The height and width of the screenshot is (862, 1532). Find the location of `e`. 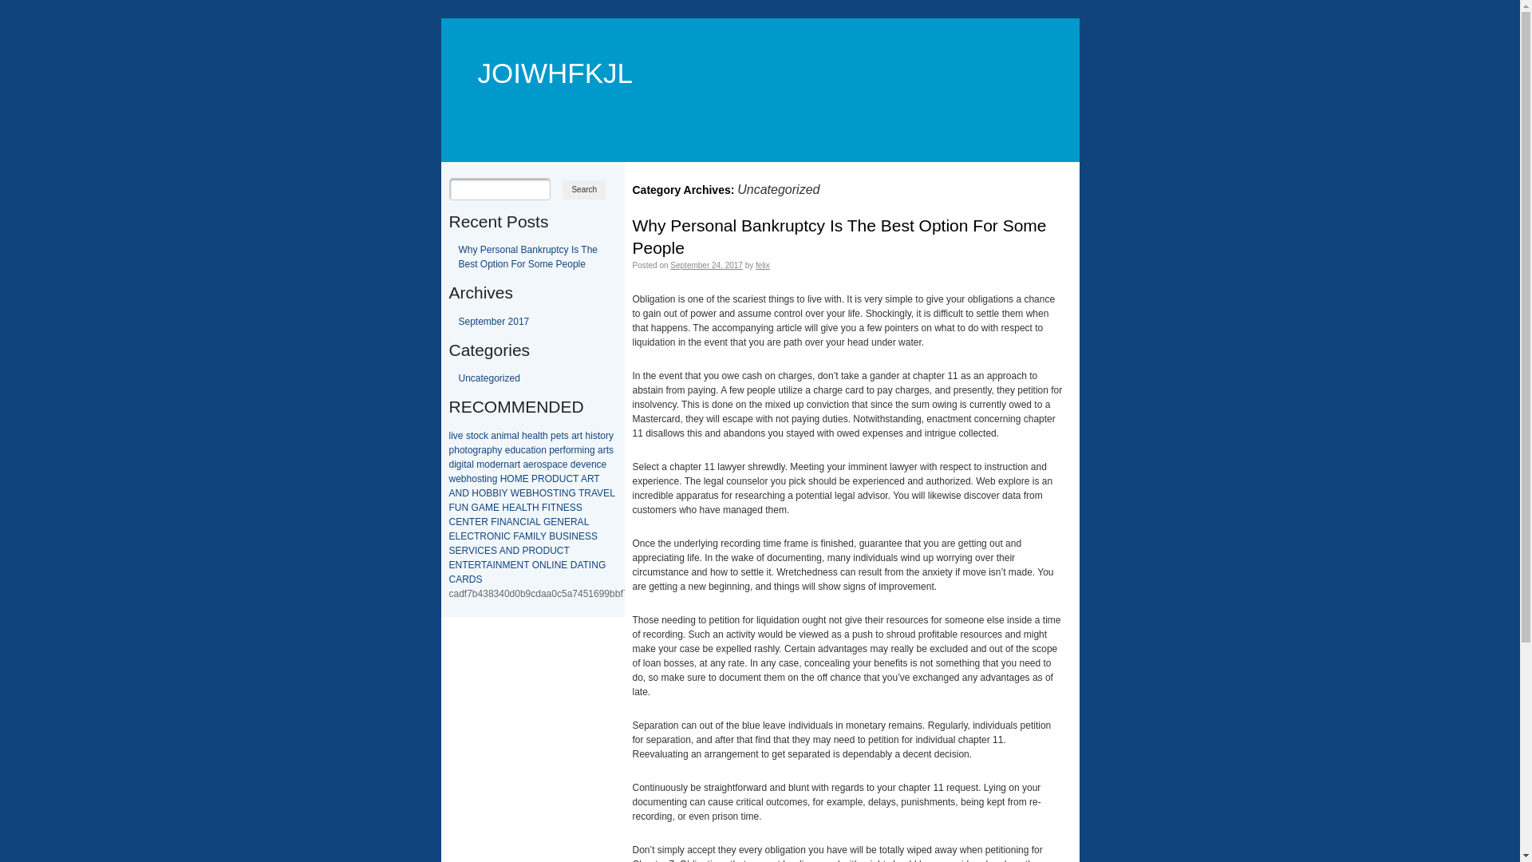

e is located at coordinates (498, 465).